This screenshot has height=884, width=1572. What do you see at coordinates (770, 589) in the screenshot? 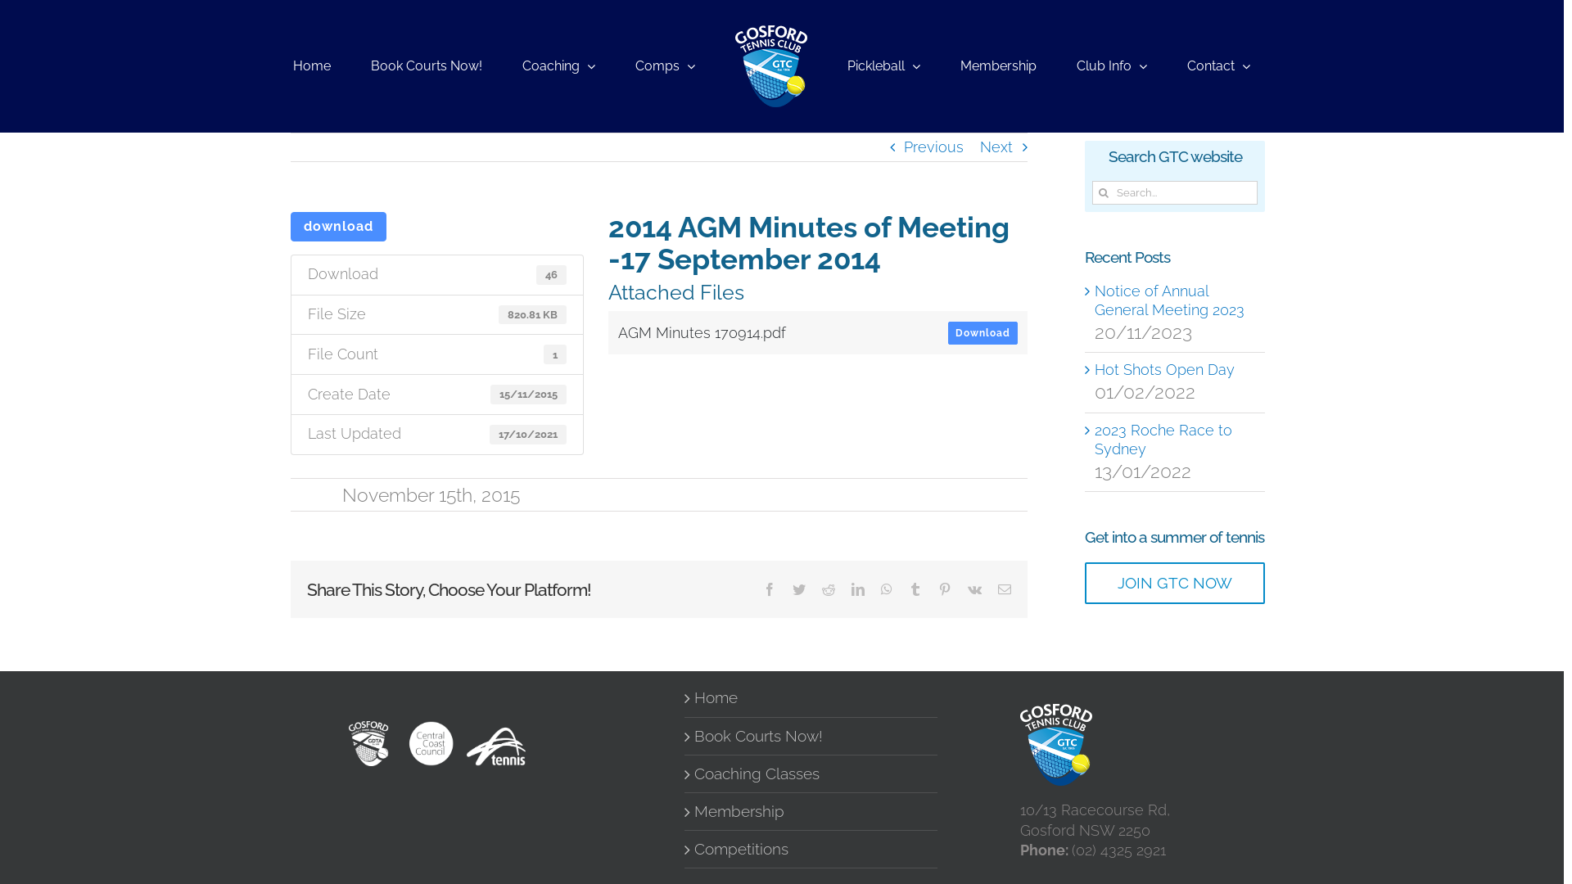
I see `Facebook` at bounding box center [770, 589].